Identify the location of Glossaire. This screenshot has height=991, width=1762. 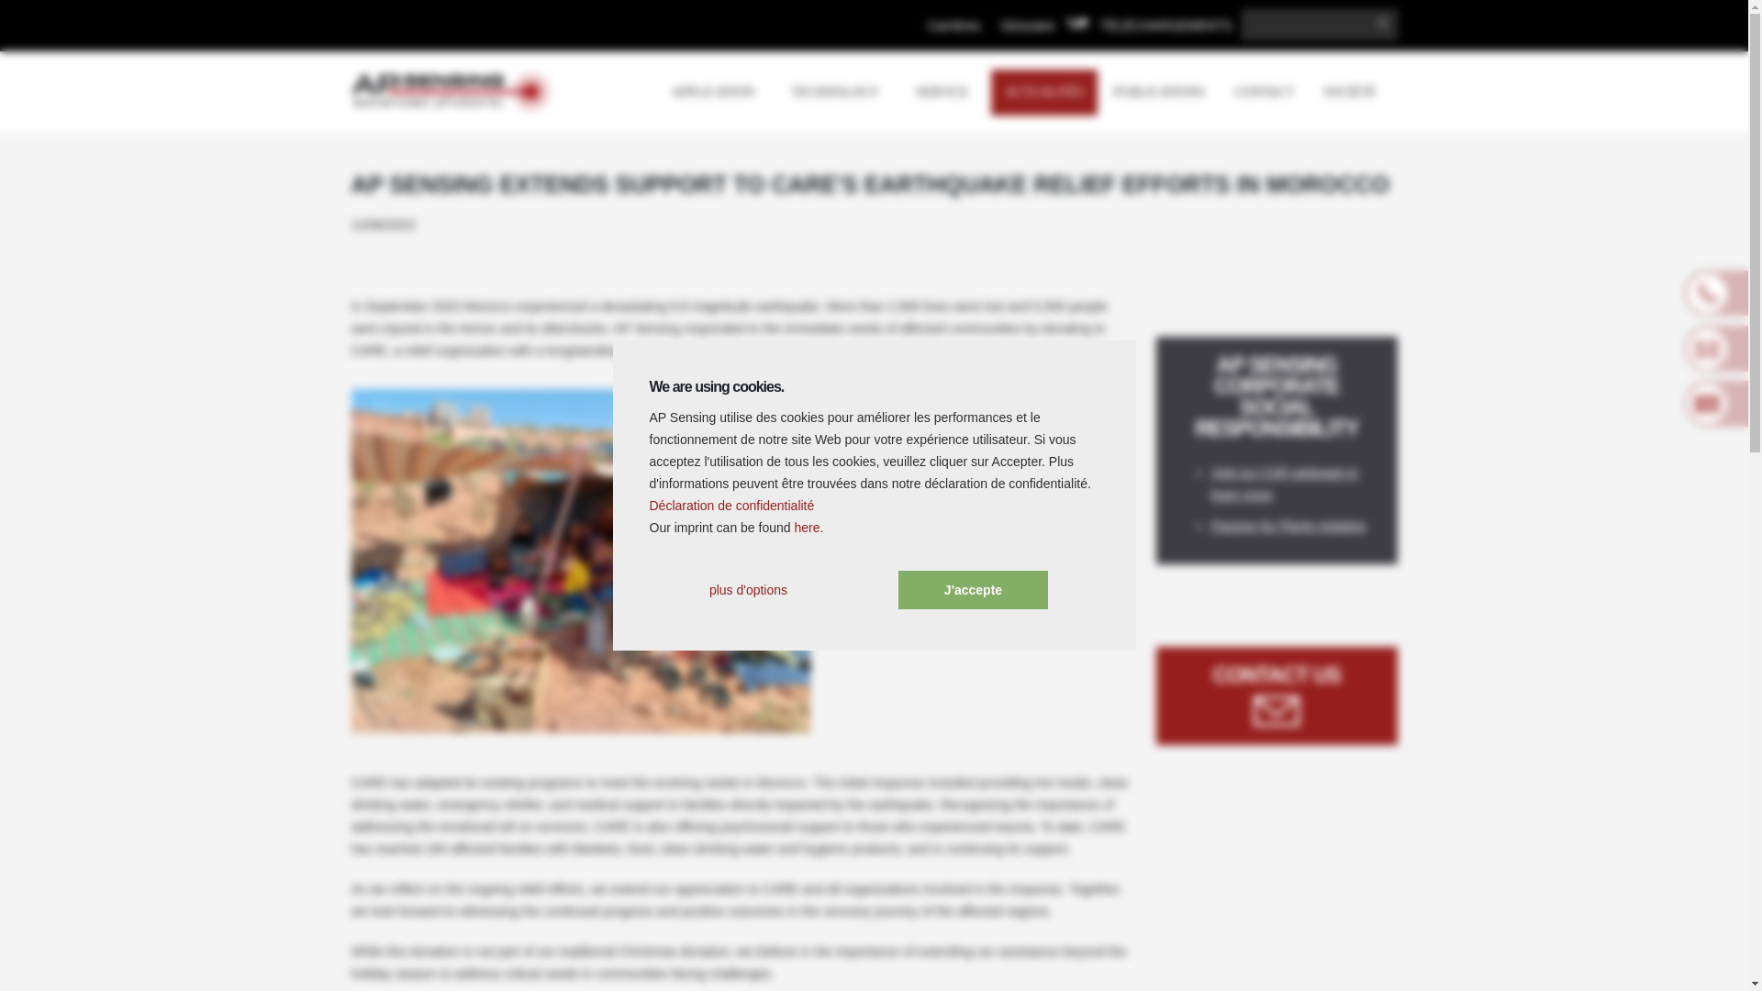
(1027, 26).